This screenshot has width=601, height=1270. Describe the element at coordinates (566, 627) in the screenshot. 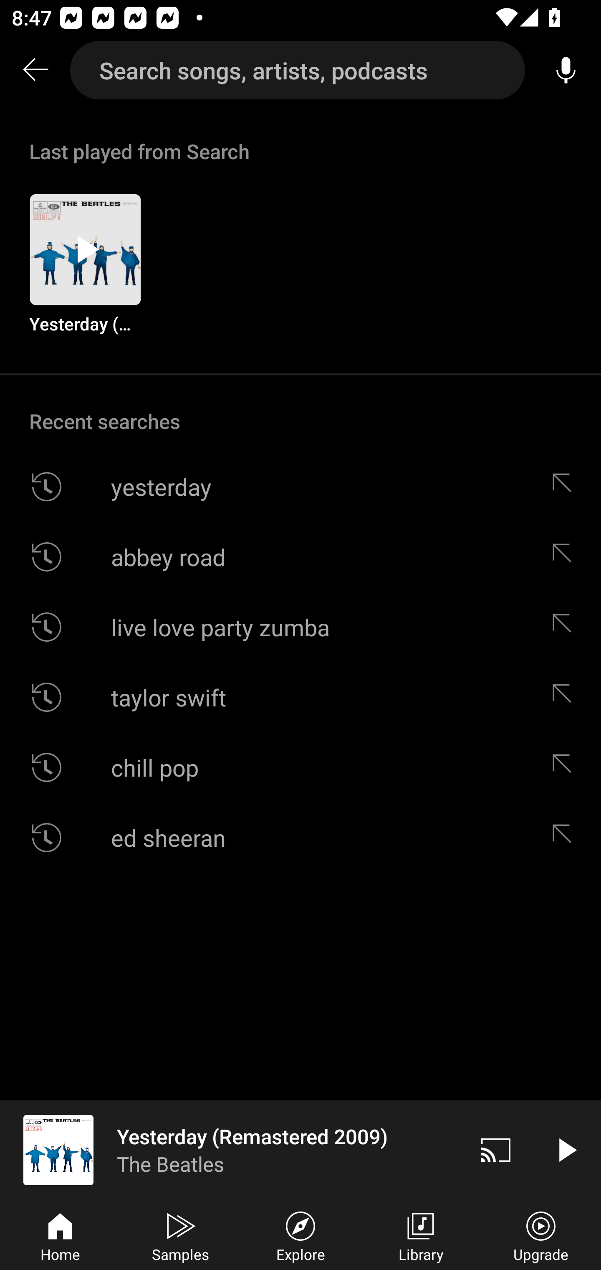

I see `Edit suggestion live love party zumba` at that location.